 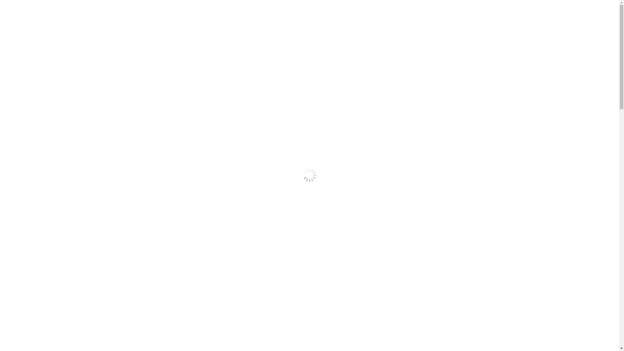 I want to click on Digital aging, so click(x=421, y=109).